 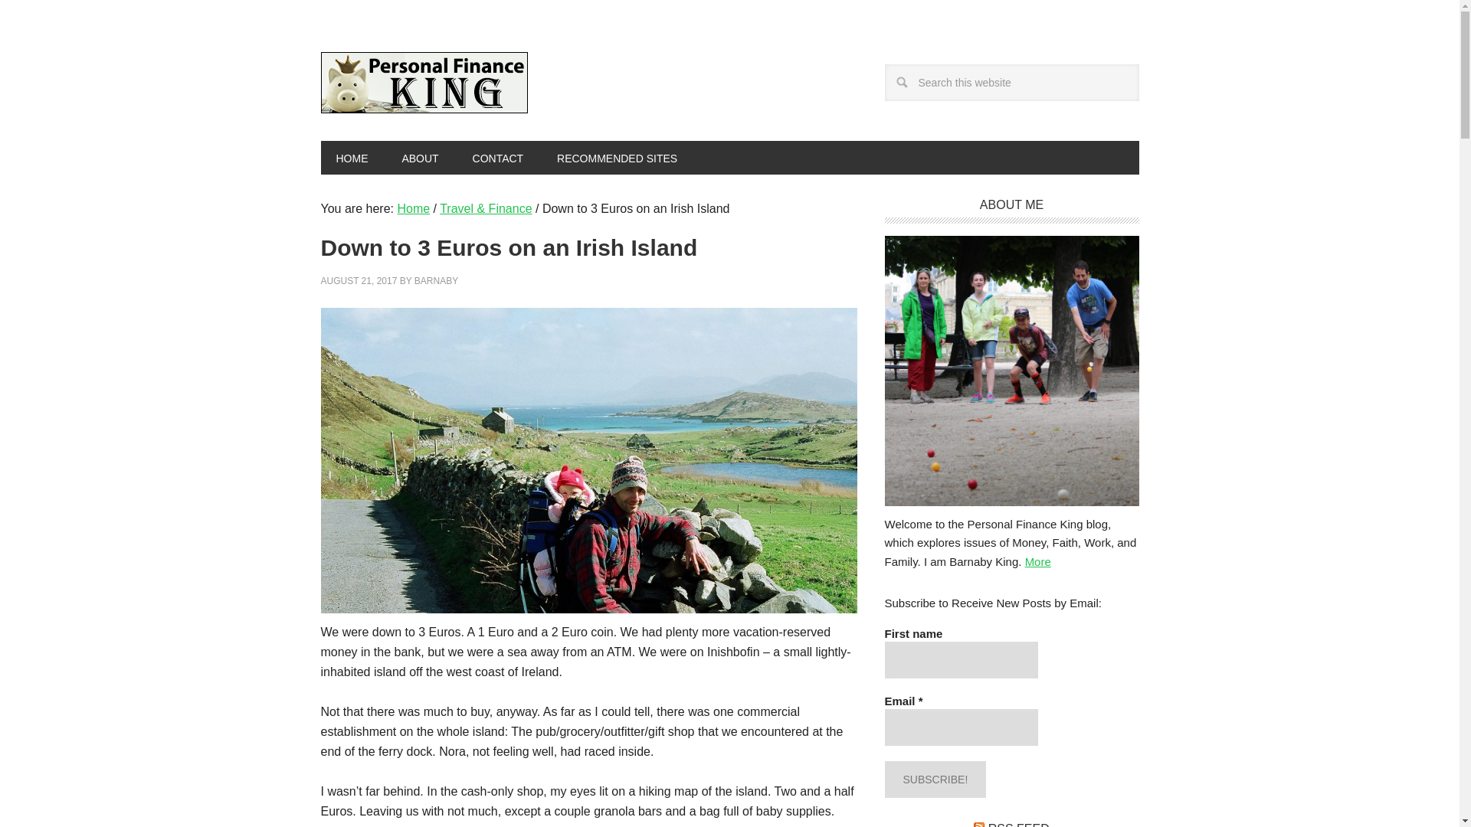 I want to click on Subscribe!, so click(x=935, y=780).